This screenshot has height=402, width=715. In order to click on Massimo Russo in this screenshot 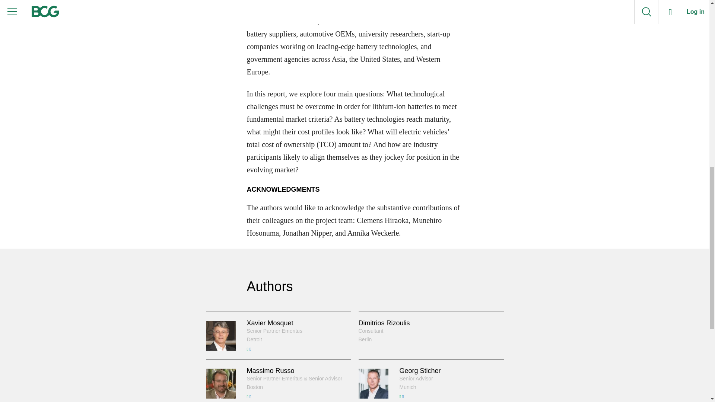, I will do `click(270, 371)`.